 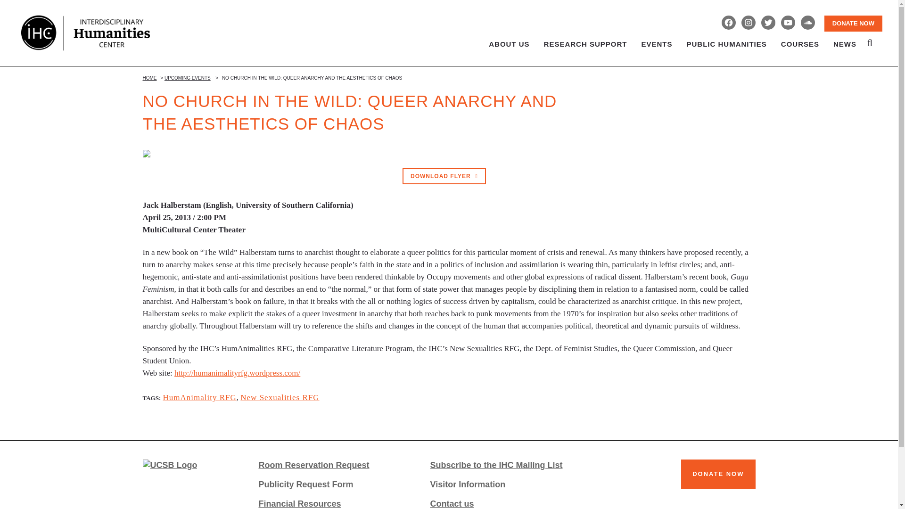 I want to click on Twitter, so click(x=768, y=23).